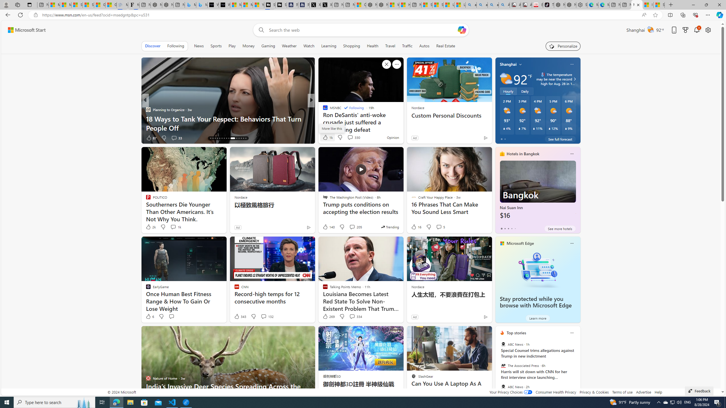  I want to click on My location, so click(520, 64).